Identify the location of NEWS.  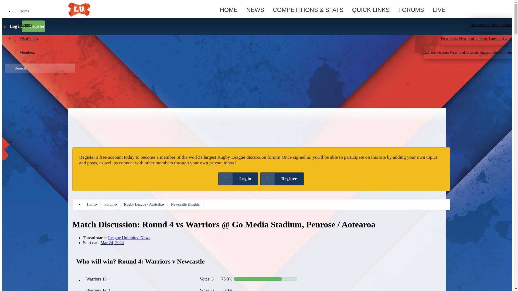
(255, 10).